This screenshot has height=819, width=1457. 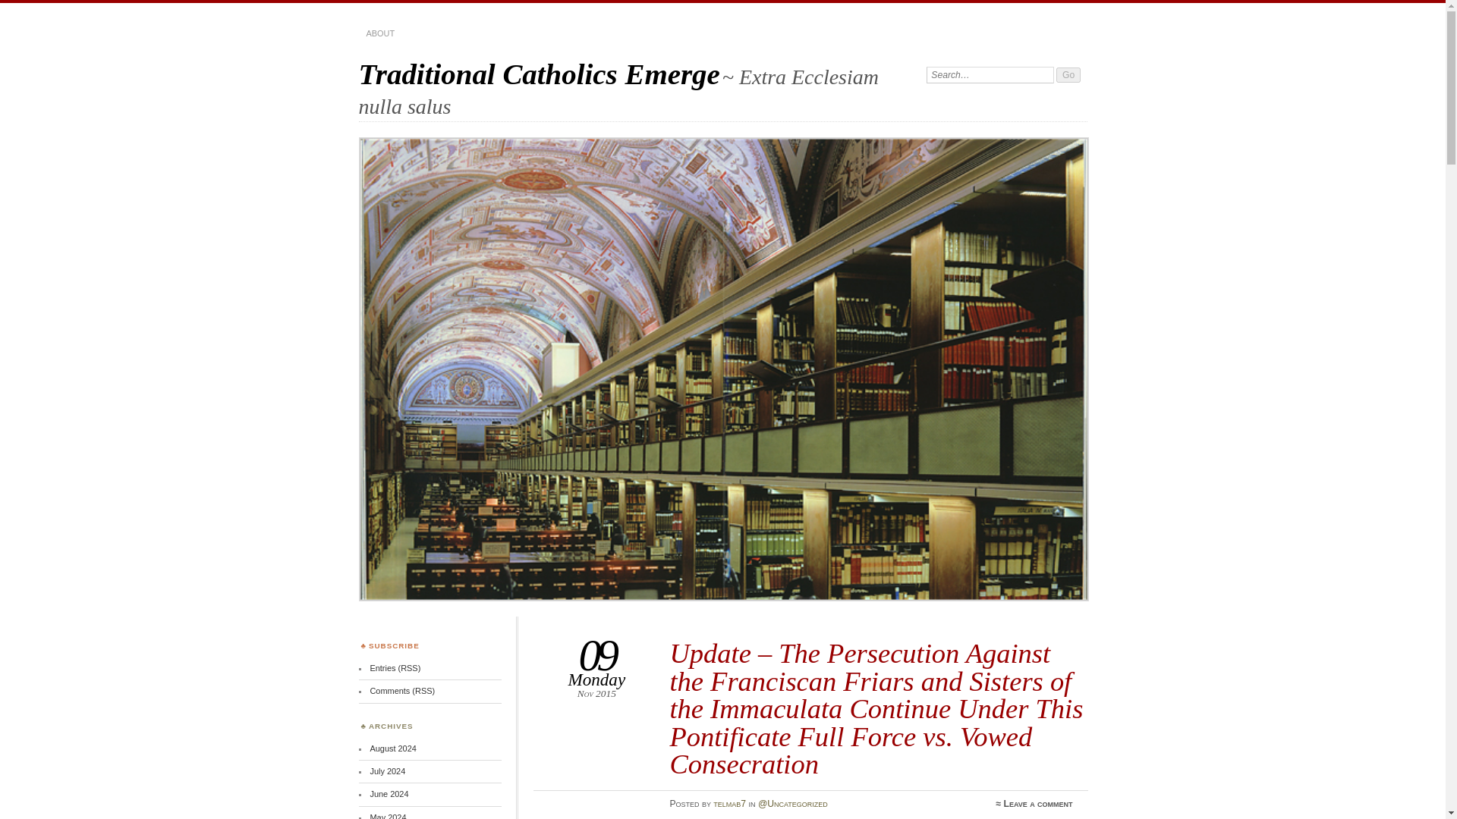 I want to click on ABOUT, so click(x=379, y=33).